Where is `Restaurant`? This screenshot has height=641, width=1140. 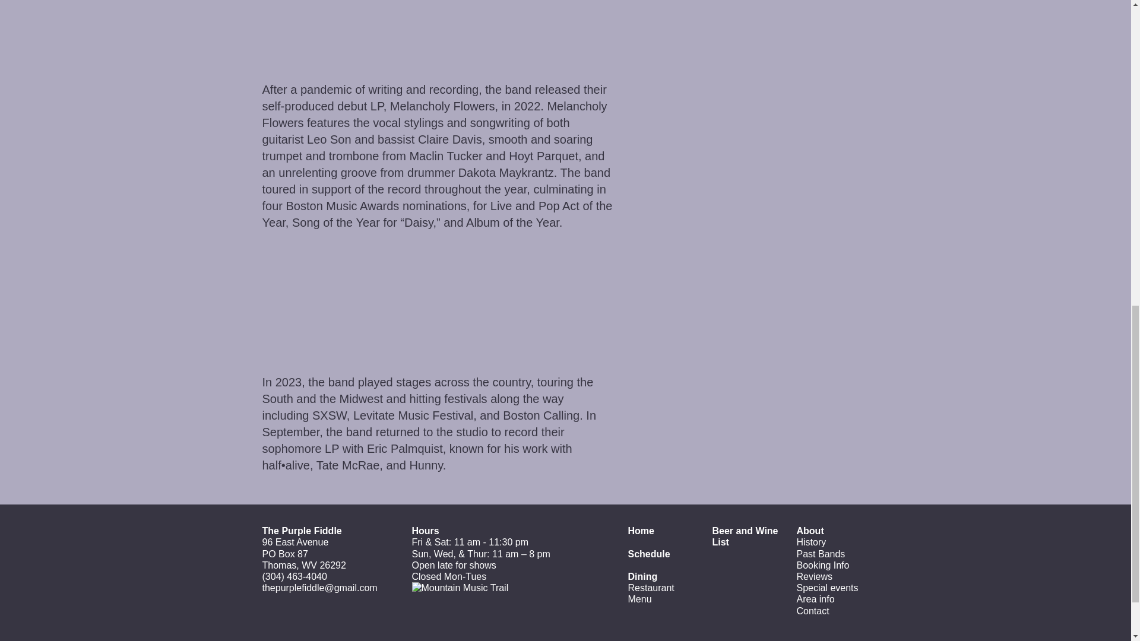 Restaurant is located at coordinates (651, 588).